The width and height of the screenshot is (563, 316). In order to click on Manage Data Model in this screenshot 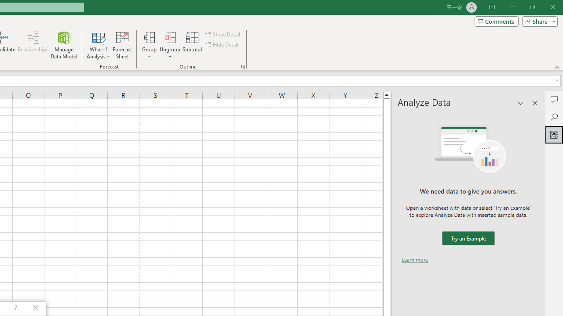, I will do `click(64, 45)`.